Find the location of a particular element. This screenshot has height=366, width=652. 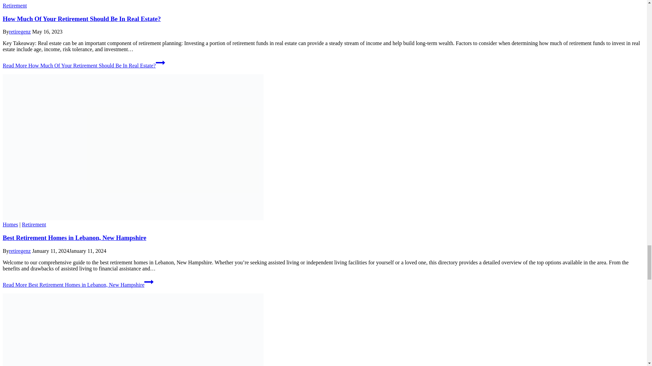

How Much Of Your Retirement Should Be In Real Estate? is located at coordinates (81, 19).